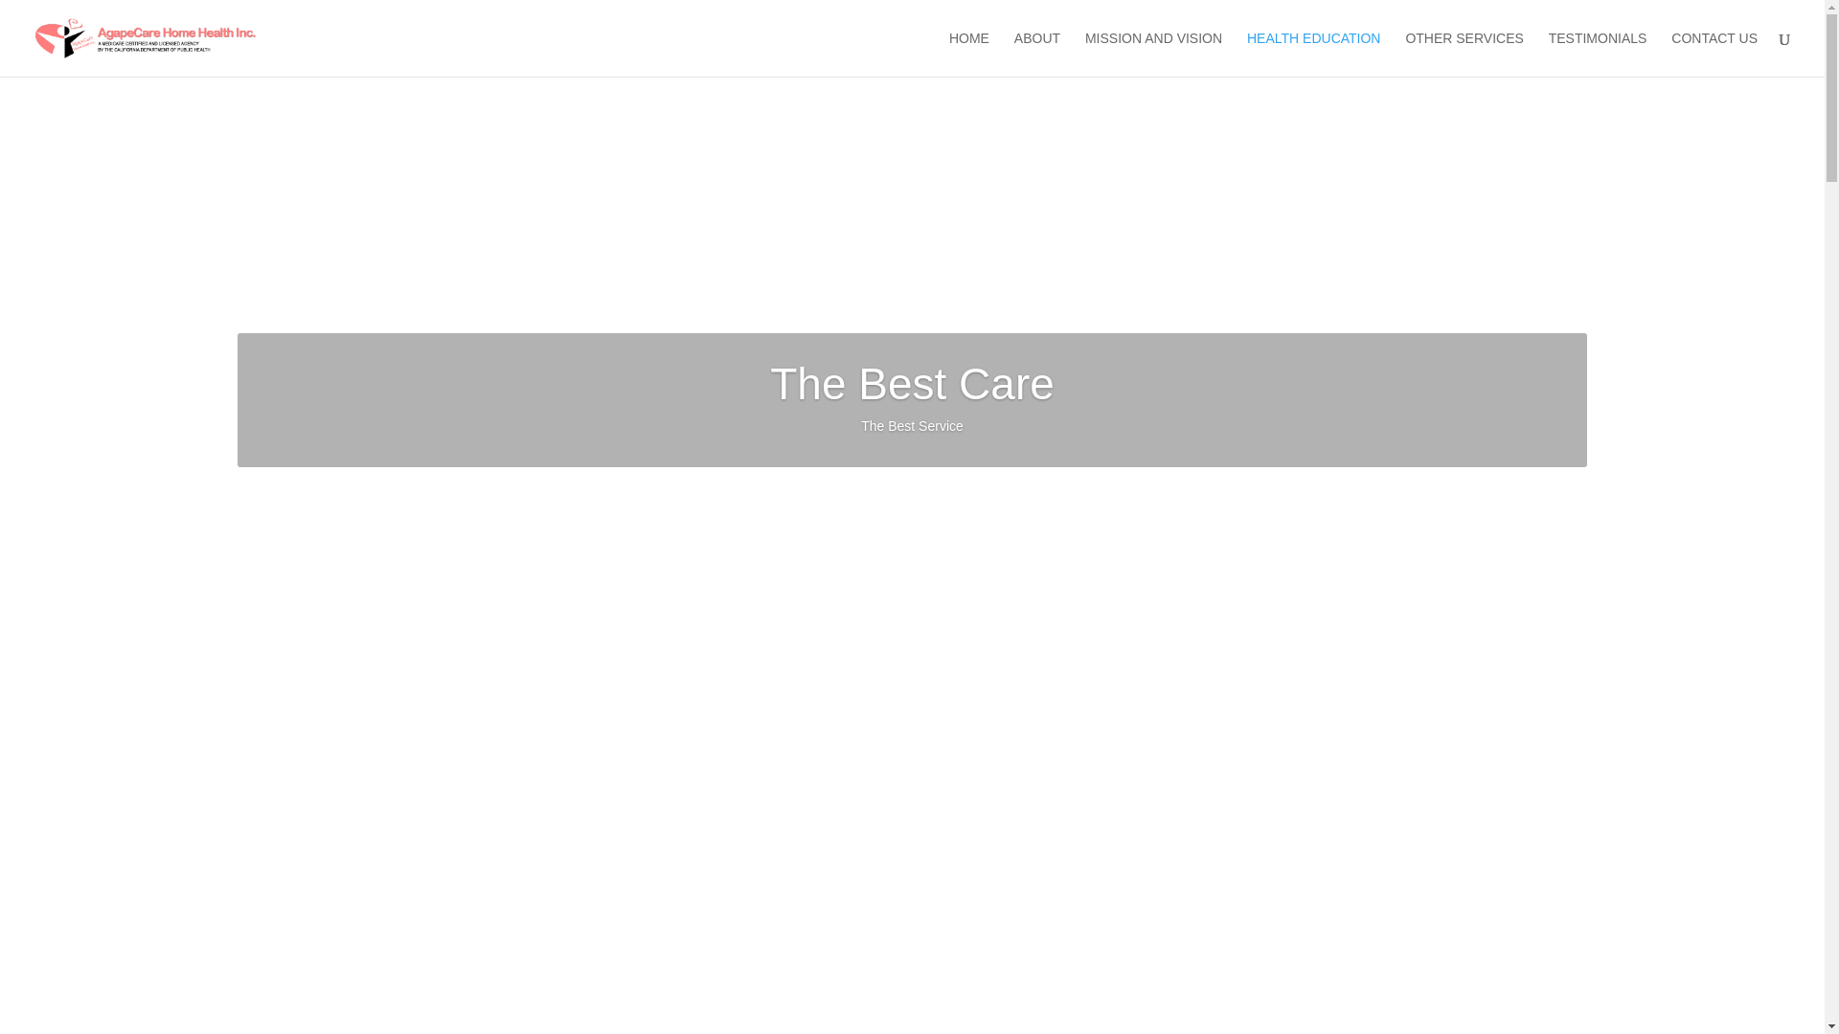 Image resolution: width=1839 pixels, height=1034 pixels. What do you see at coordinates (968, 54) in the screenshot?
I see `HOME` at bounding box center [968, 54].